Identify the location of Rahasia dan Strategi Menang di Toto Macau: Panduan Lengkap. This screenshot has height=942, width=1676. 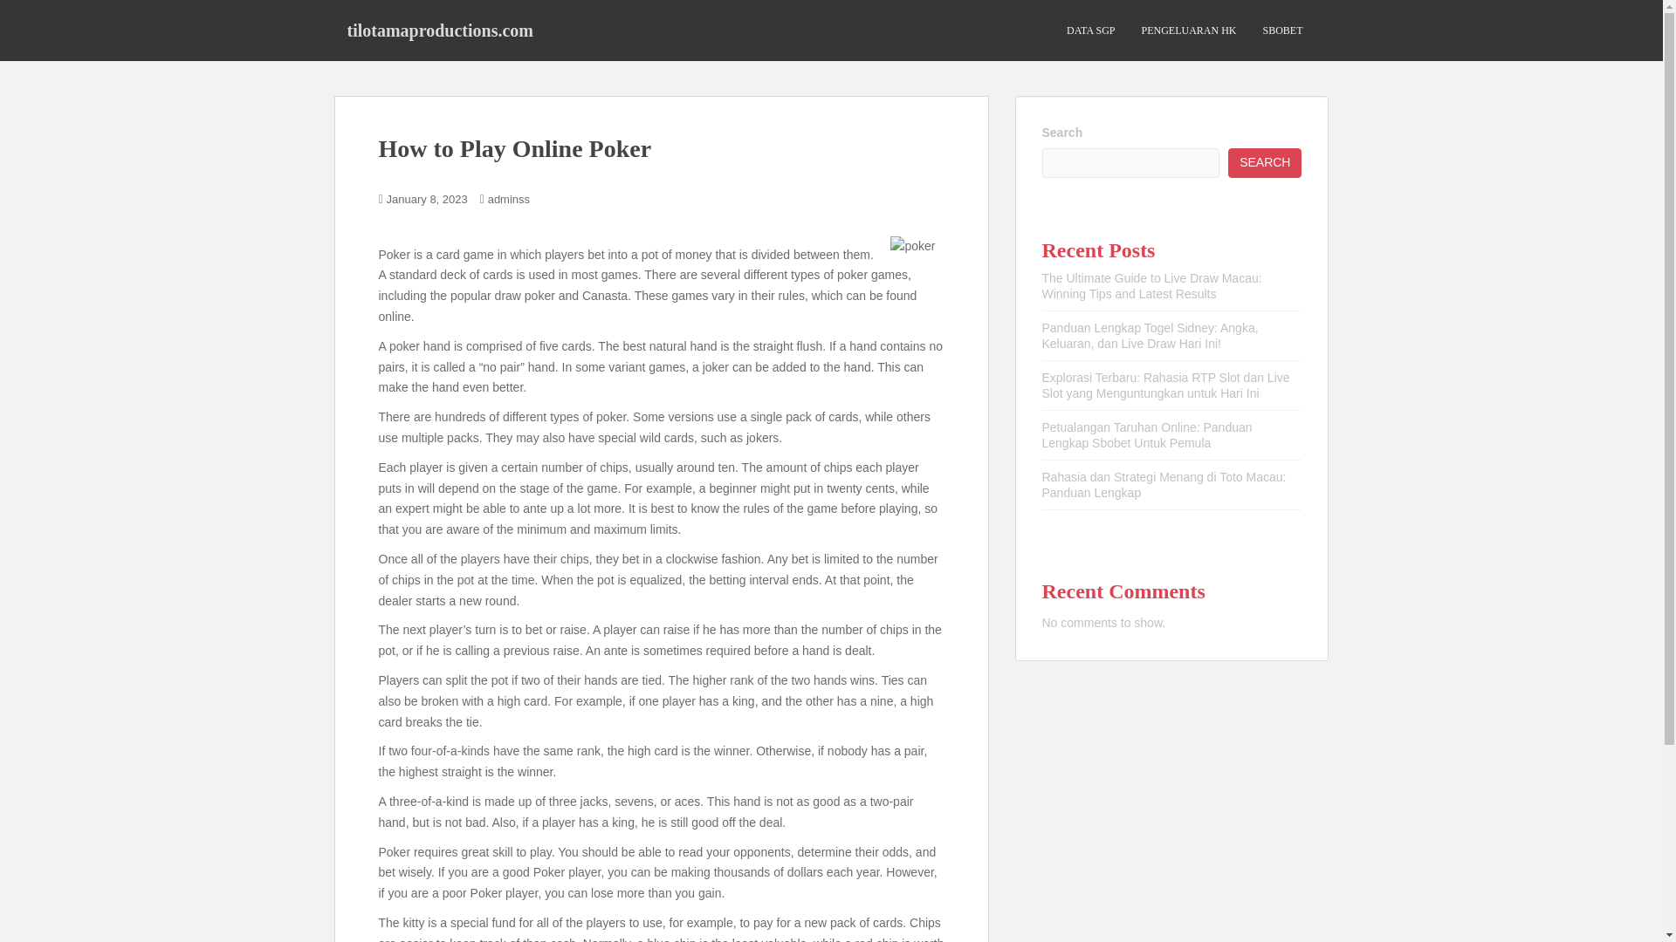
(1164, 485).